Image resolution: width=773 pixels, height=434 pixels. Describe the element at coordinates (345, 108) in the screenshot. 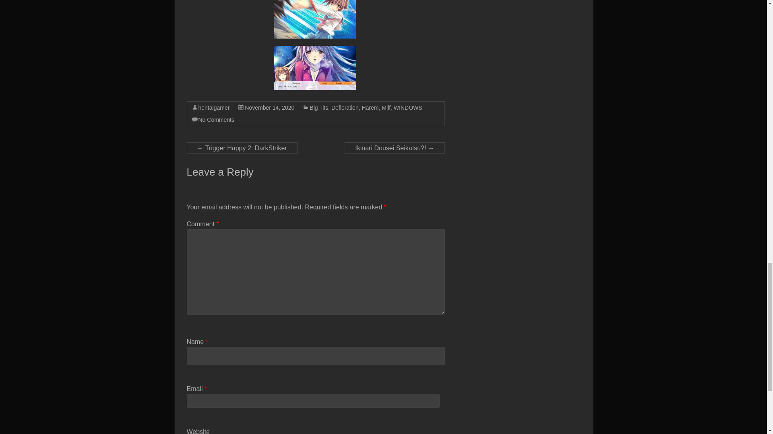

I see `Defloration` at that location.